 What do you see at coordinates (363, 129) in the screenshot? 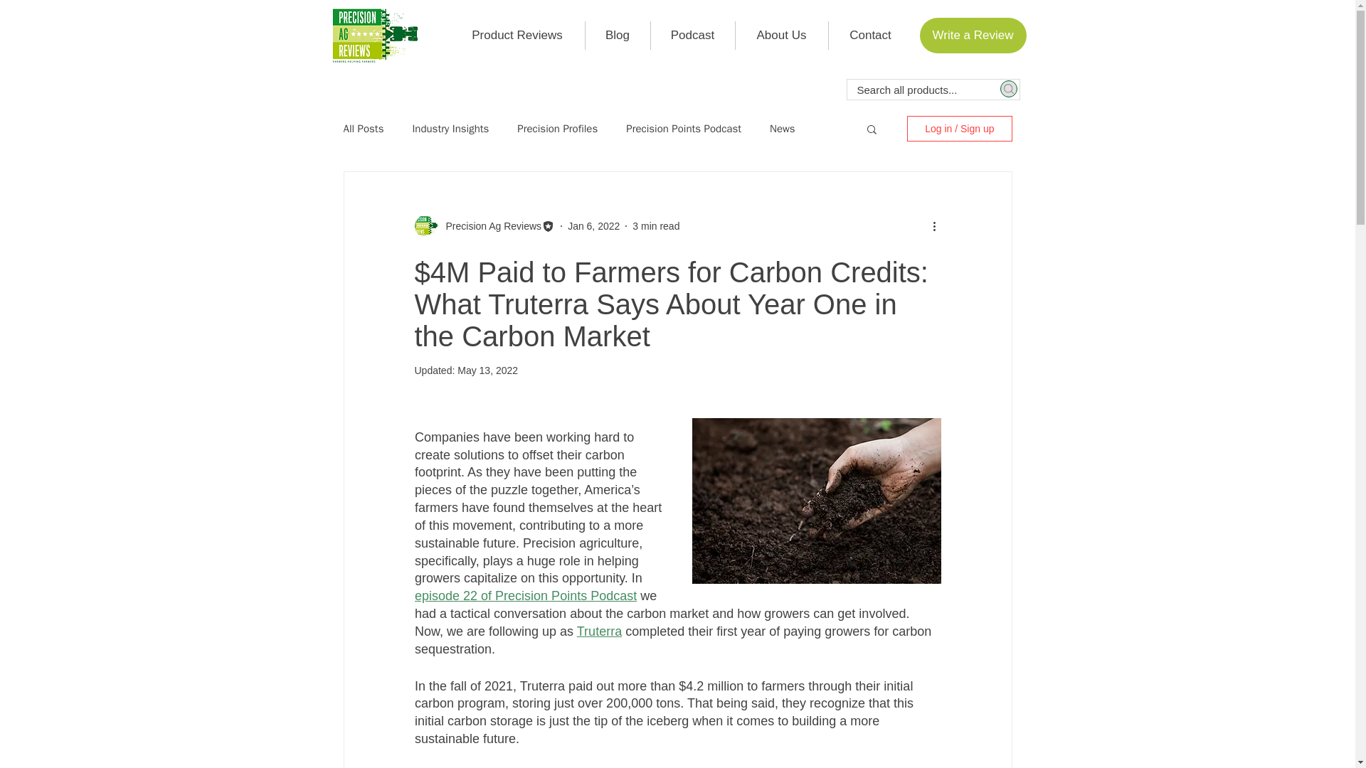
I see `All Posts` at bounding box center [363, 129].